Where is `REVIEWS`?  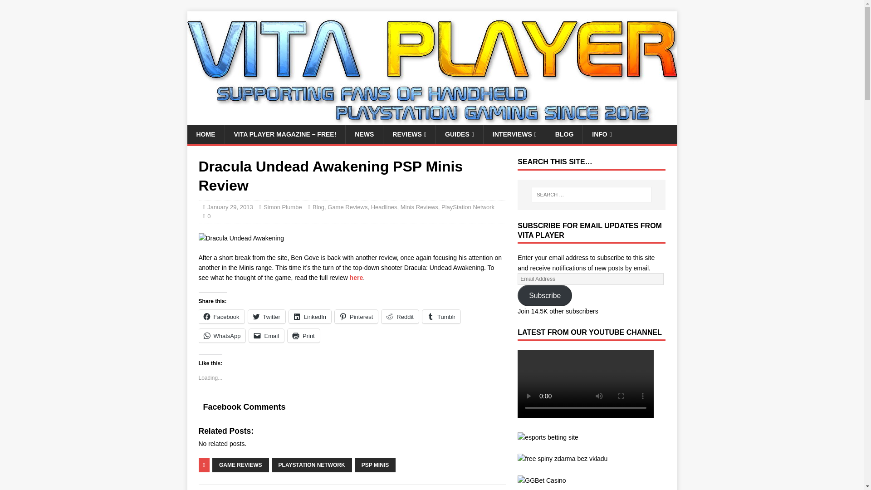
REVIEWS is located at coordinates (409, 134).